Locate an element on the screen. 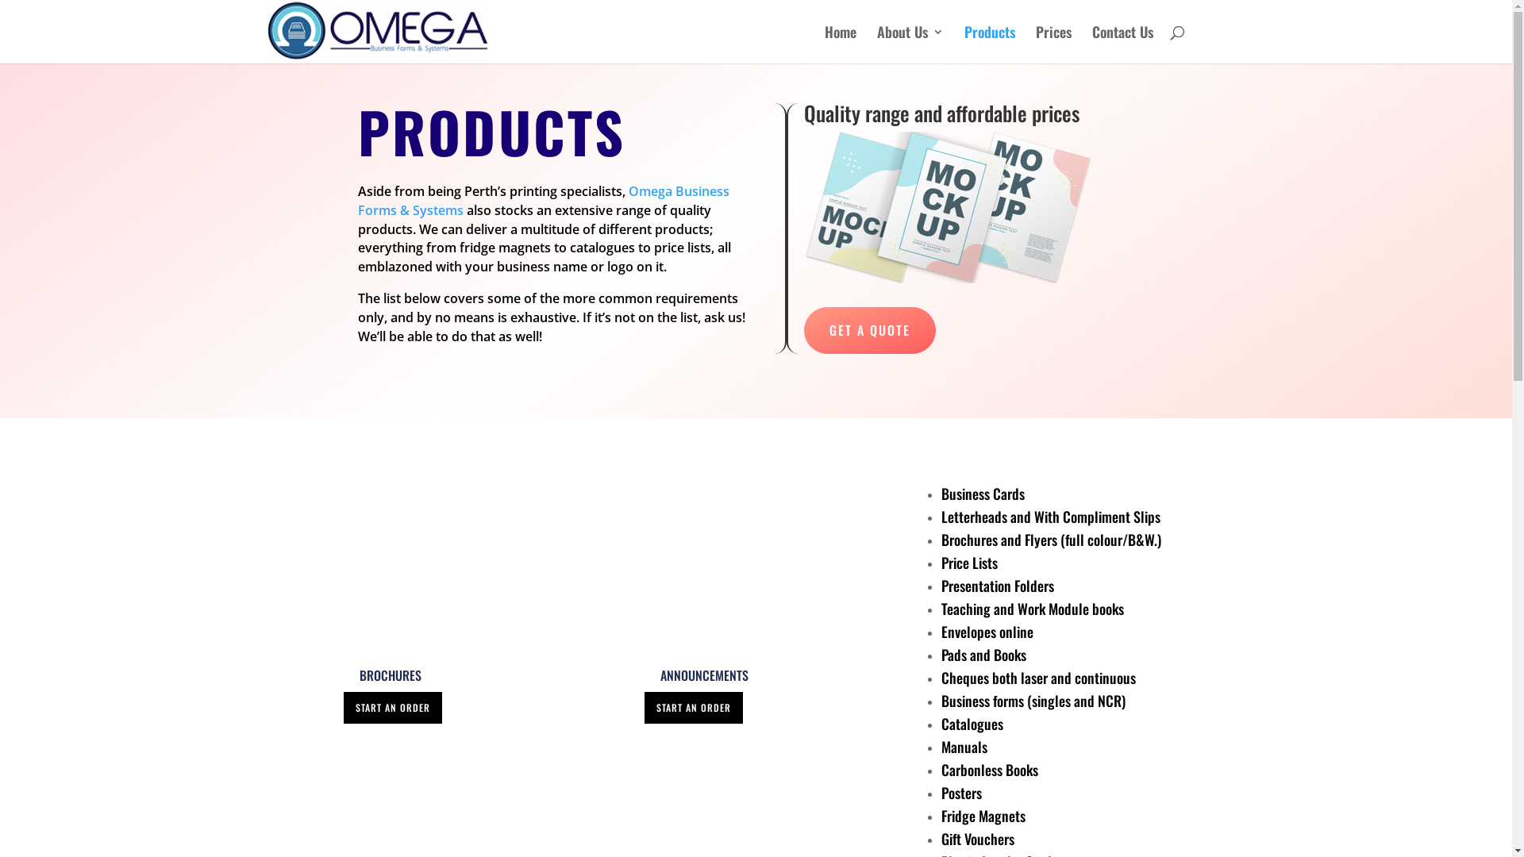  Posters is located at coordinates (962, 793).